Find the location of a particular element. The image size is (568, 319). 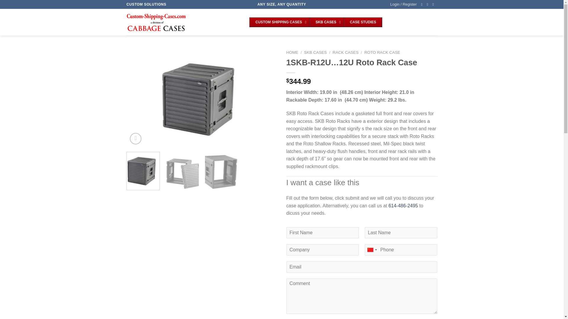

CUSTOM SHIPPING CASES is located at coordinates (135, 139).